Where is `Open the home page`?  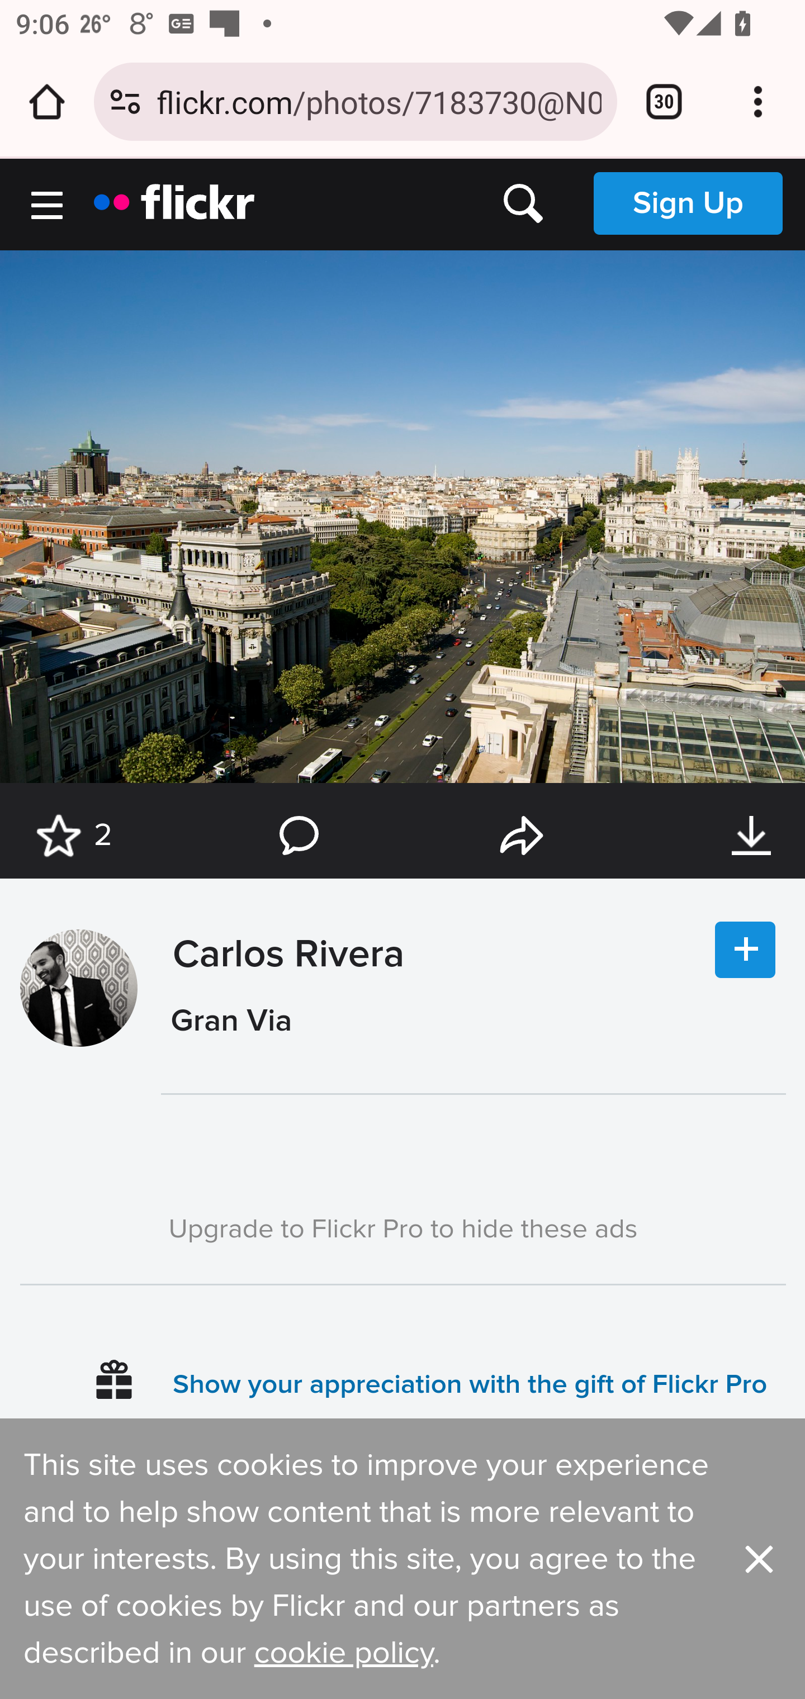
Open the home page is located at coordinates (47, 102).